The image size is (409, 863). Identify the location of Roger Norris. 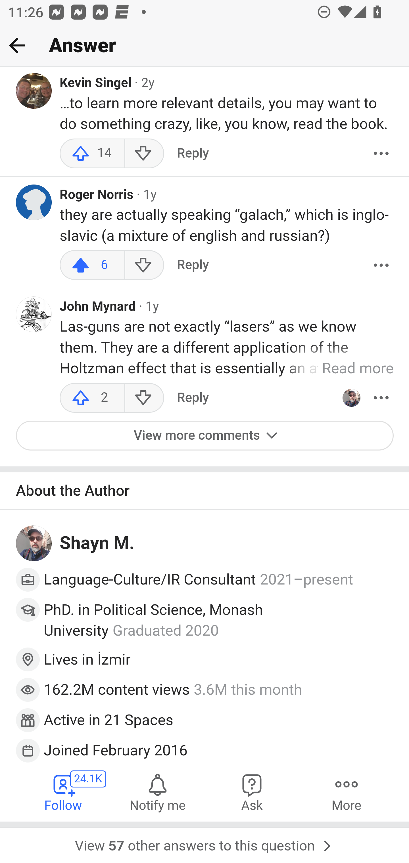
(97, 196).